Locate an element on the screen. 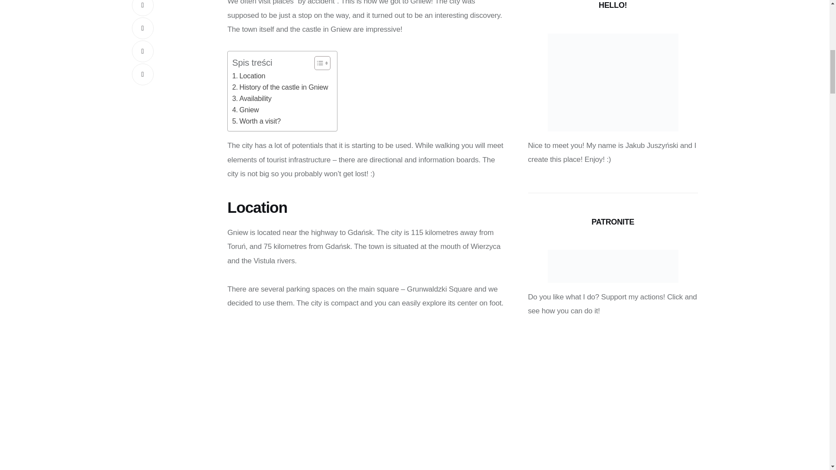  Gniew is located at coordinates (245, 110).